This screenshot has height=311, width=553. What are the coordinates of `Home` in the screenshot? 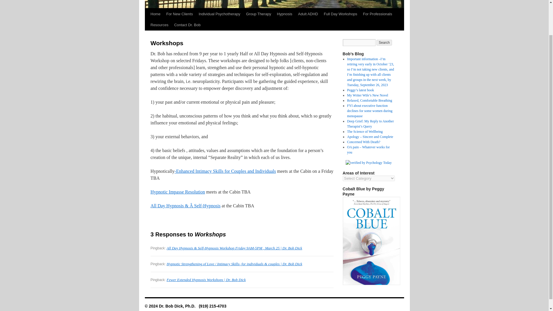 It's located at (155, 14).